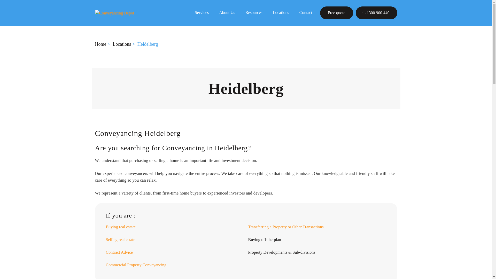 The height and width of the screenshot is (279, 496). Describe the element at coordinates (101, 44) in the screenshot. I see `Home` at that location.